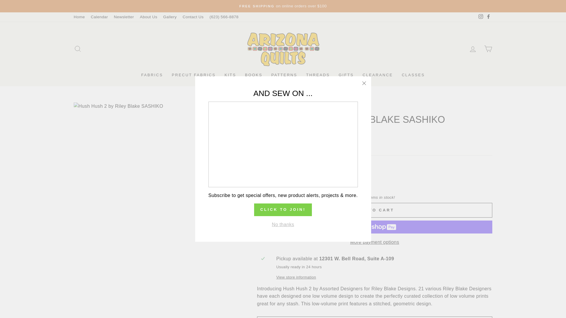 The width and height of the screenshot is (566, 318). What do you see at coordinates (262, 108) in the screenshot?
I see `Back to the frontpage` at bounding box center [262, 108].